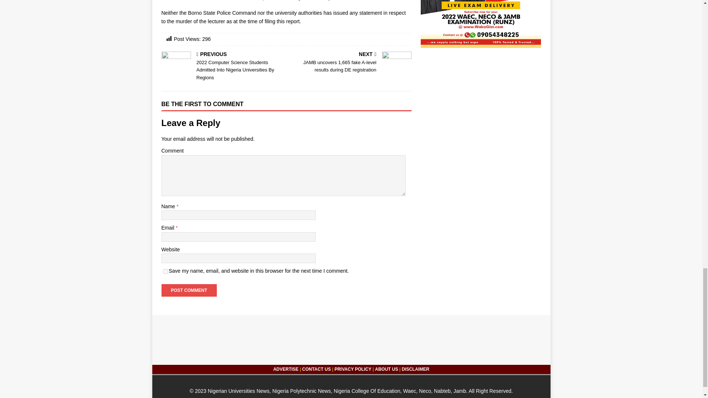 This screenshot has height=398, width=708. Describe the element at coordinates (165, 271) in the screenshot. I see `yes` at that location.